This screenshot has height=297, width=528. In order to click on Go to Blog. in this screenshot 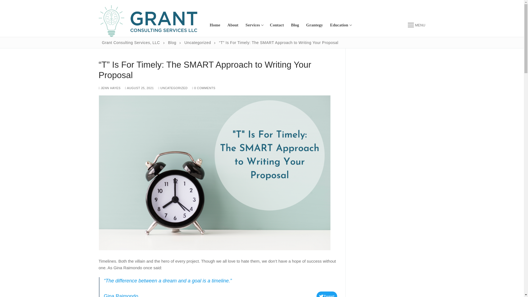, I will do `click(172, 42)`.